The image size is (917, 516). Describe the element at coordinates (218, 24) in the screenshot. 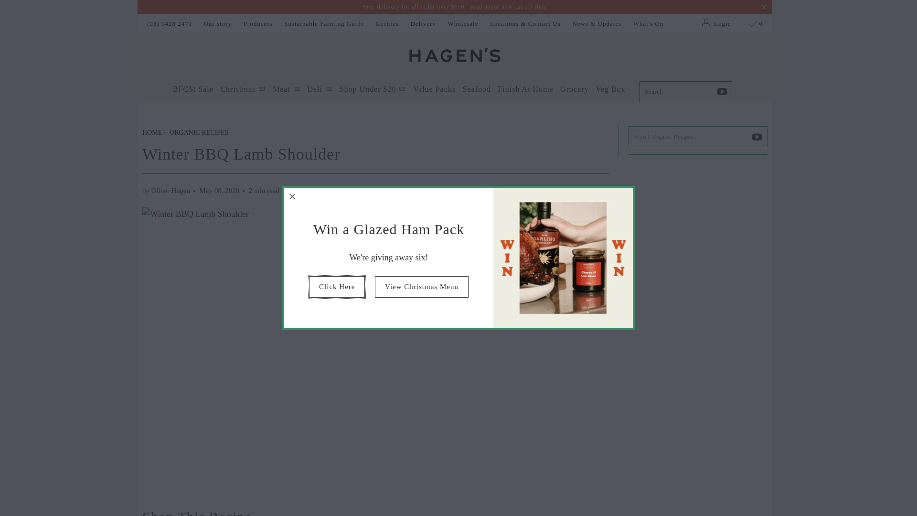

I see `Our story` at that location.